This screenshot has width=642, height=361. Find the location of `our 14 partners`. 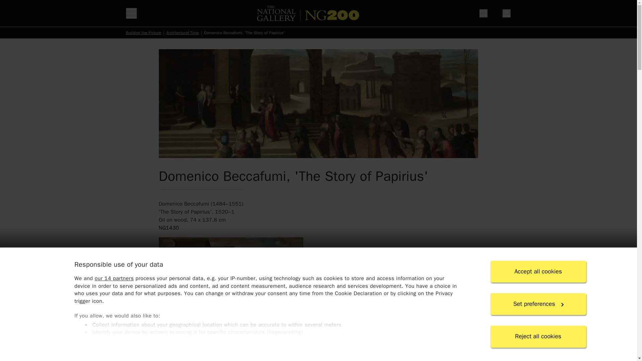

our 14 partners is located at coordinates (114, 279).